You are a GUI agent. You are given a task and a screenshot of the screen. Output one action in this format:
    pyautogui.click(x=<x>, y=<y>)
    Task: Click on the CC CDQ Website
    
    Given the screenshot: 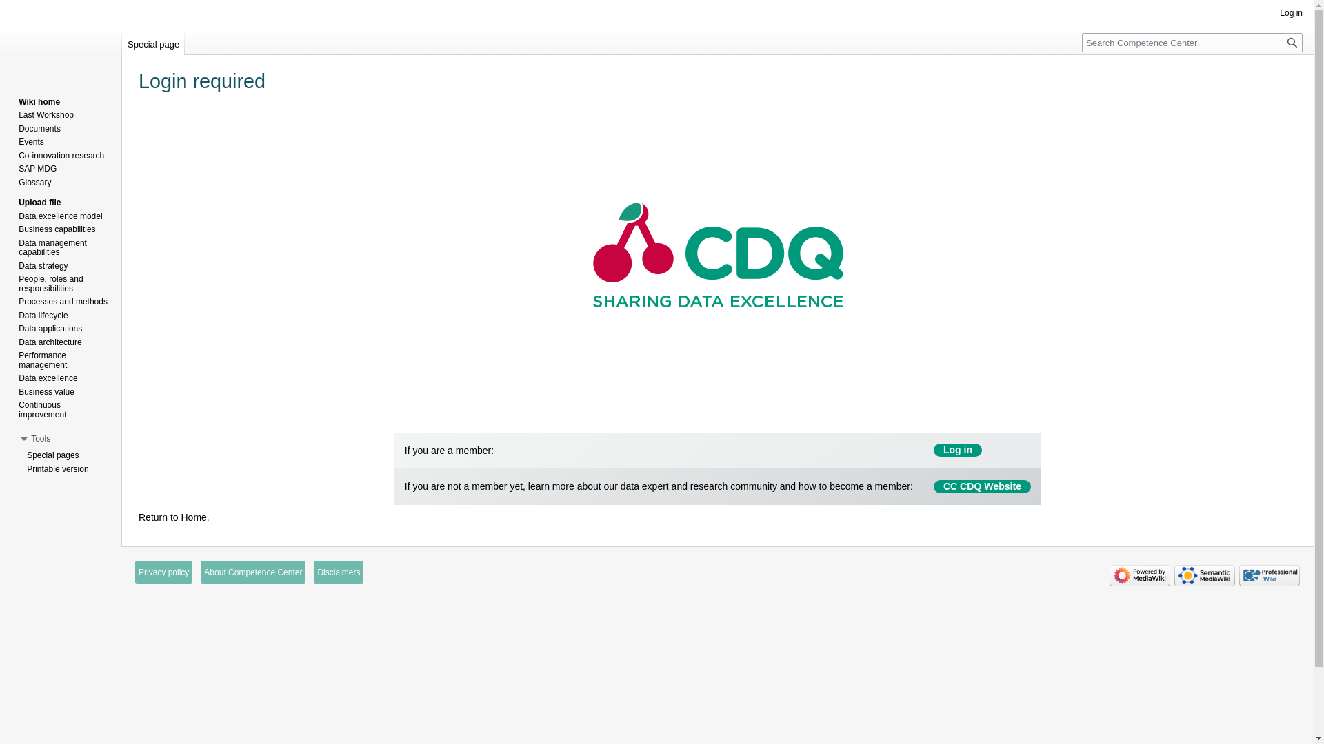 What is the action you would take?
    pyautogui.click(x=982, y=486)
    